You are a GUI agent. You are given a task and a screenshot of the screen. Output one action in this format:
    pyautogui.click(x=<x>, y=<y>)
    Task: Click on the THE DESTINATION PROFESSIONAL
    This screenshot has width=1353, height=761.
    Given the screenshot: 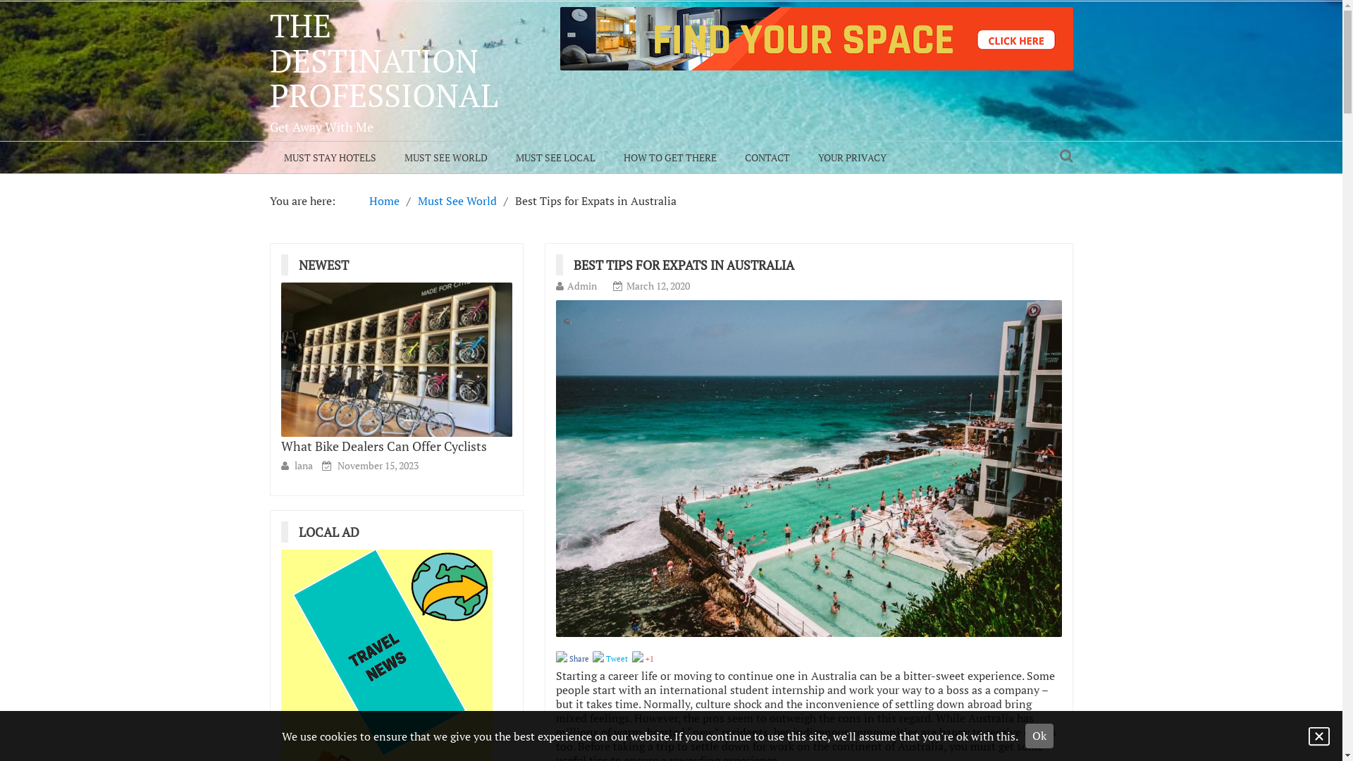 What is the action you would take?
    pyautogui.click(x=383, y=61)
    